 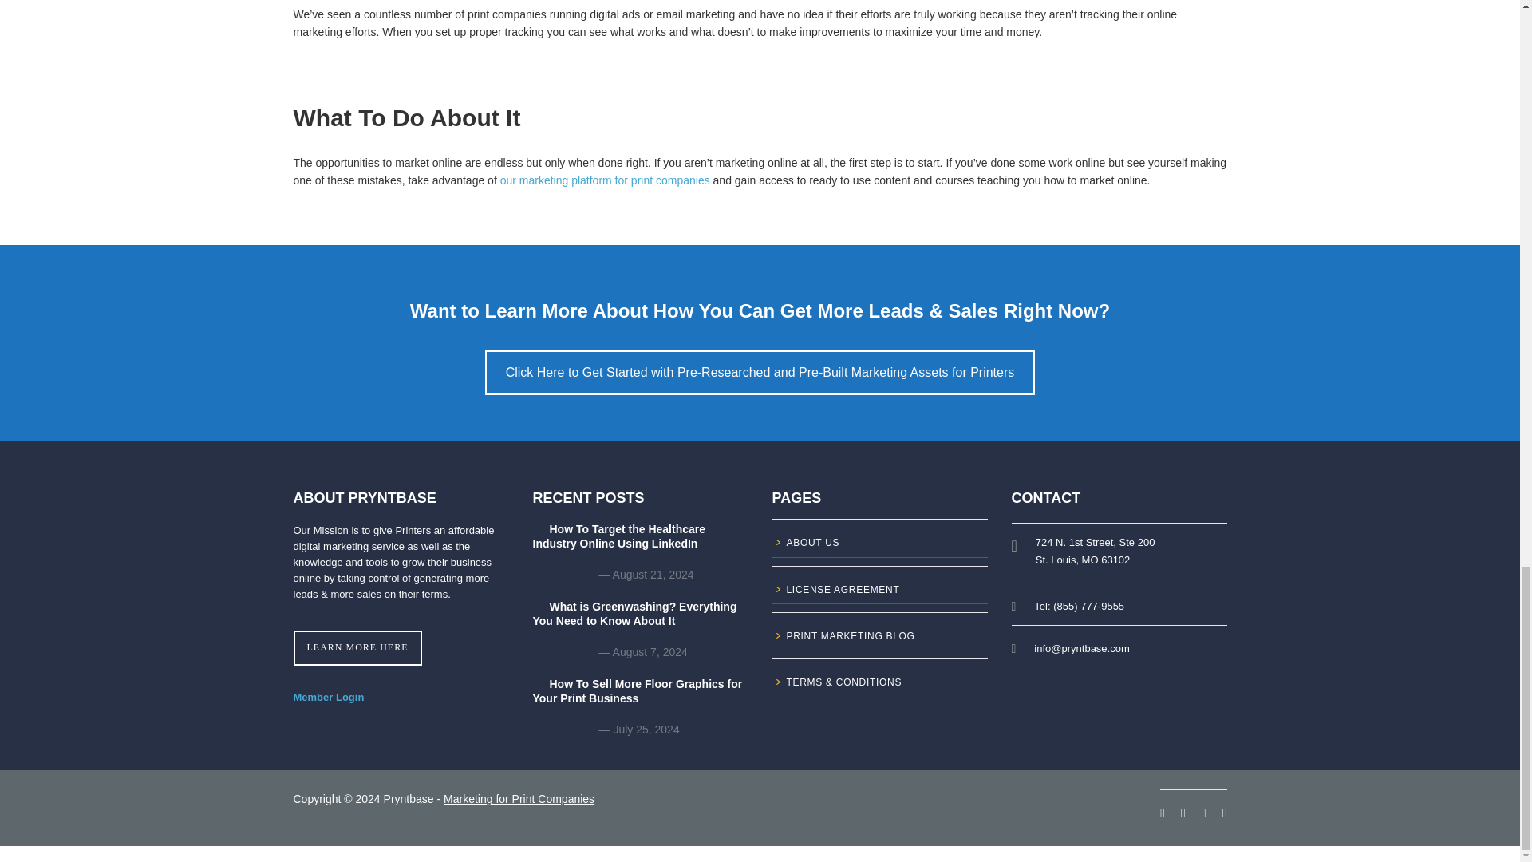 I want to click on What is Greenwashing? Everything You Need to Know About It, so click(x=641, y=621).